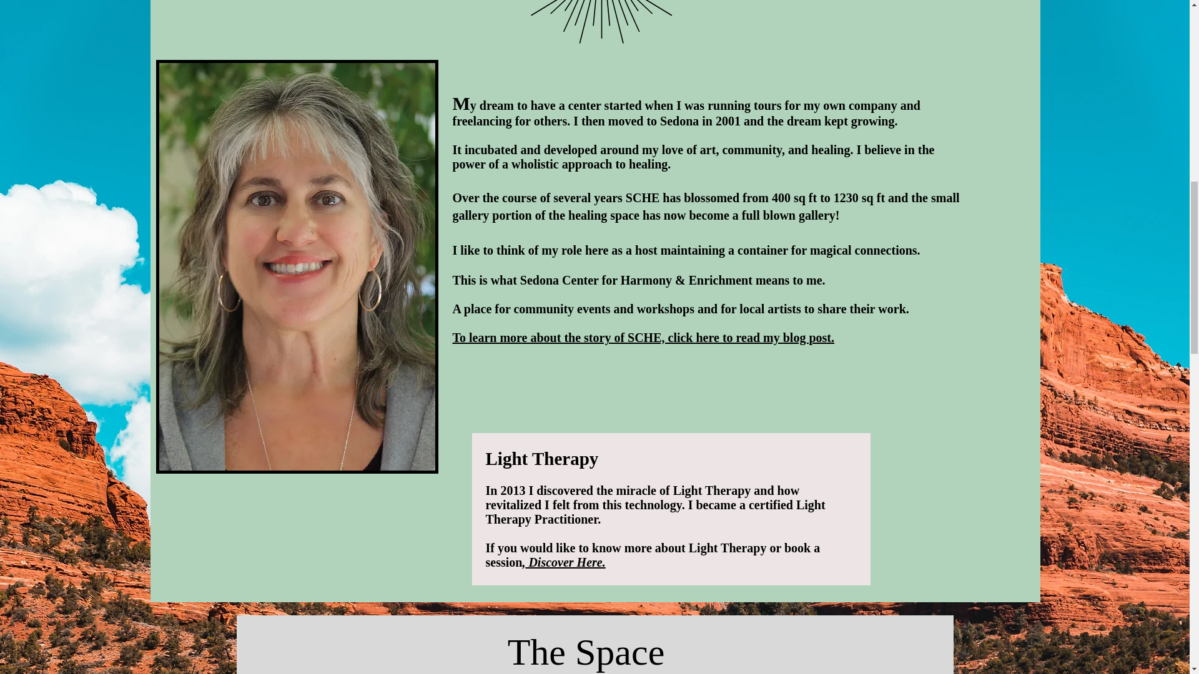 The height and width of the screenshot is (674, 1199). I want to click on Discover Here., so click(565, 562).